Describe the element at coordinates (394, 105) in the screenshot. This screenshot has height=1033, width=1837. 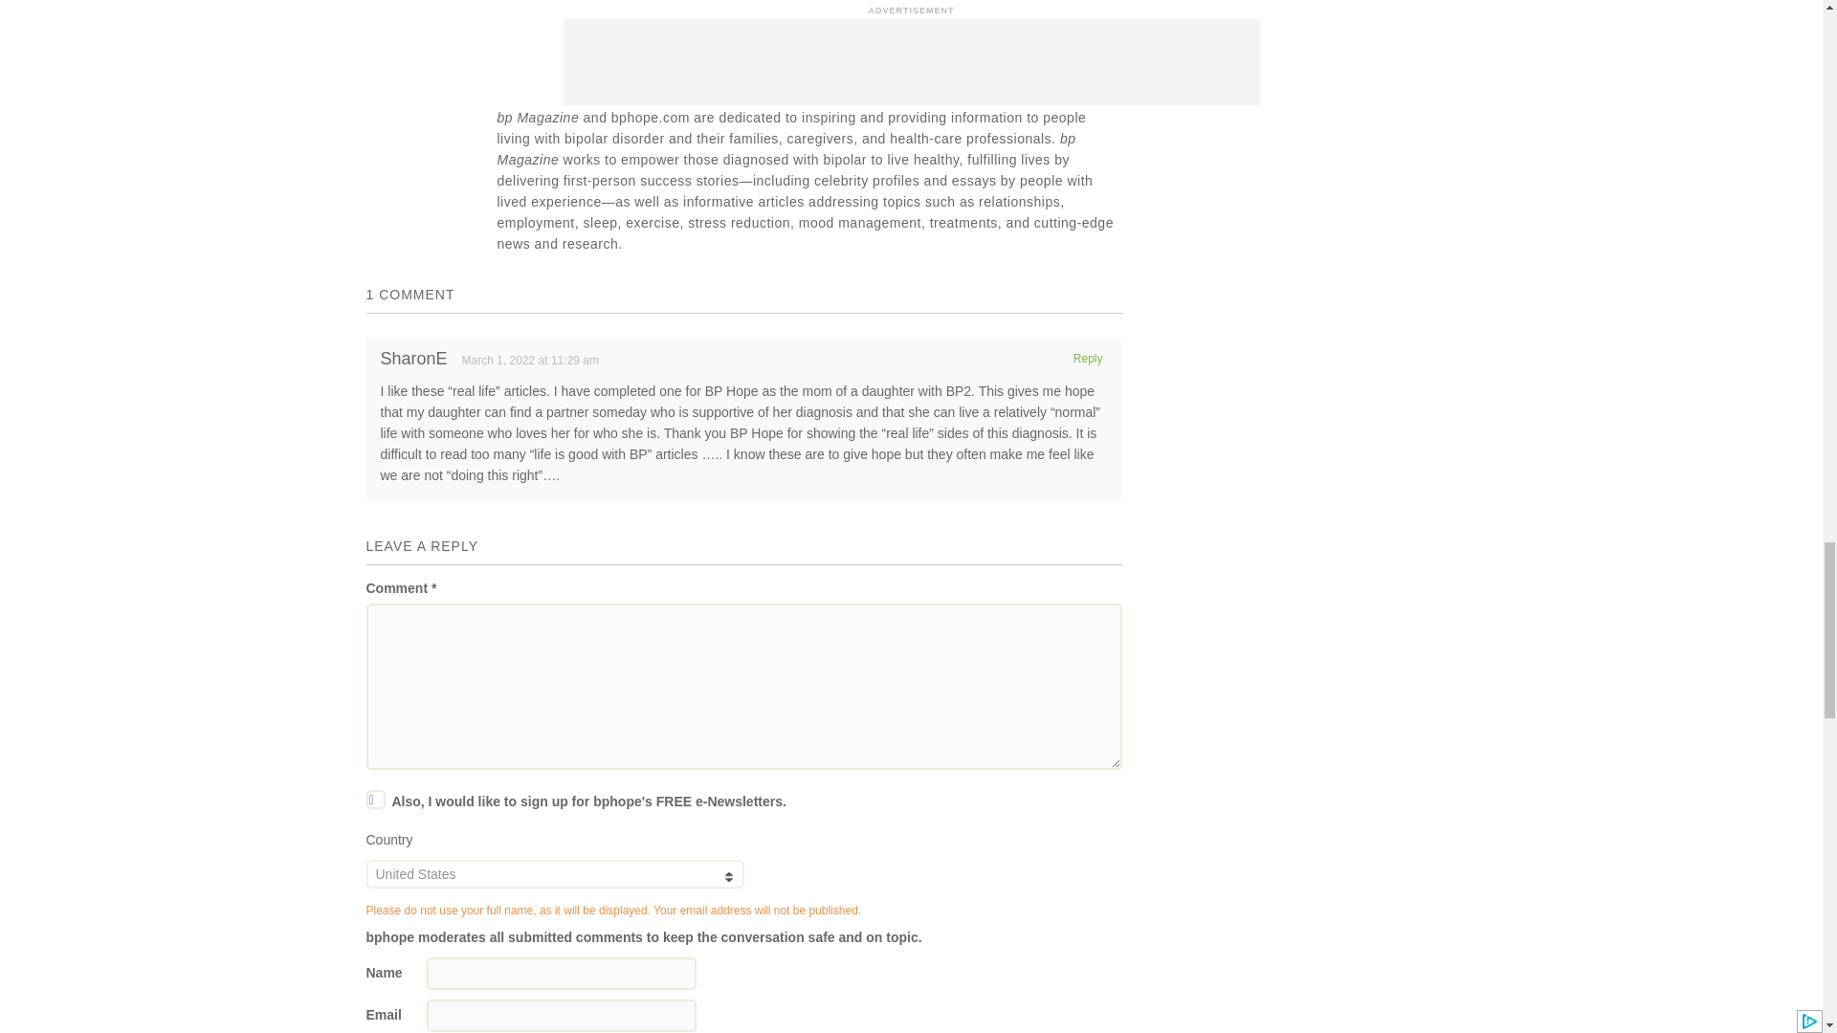
I see `More` at that location.